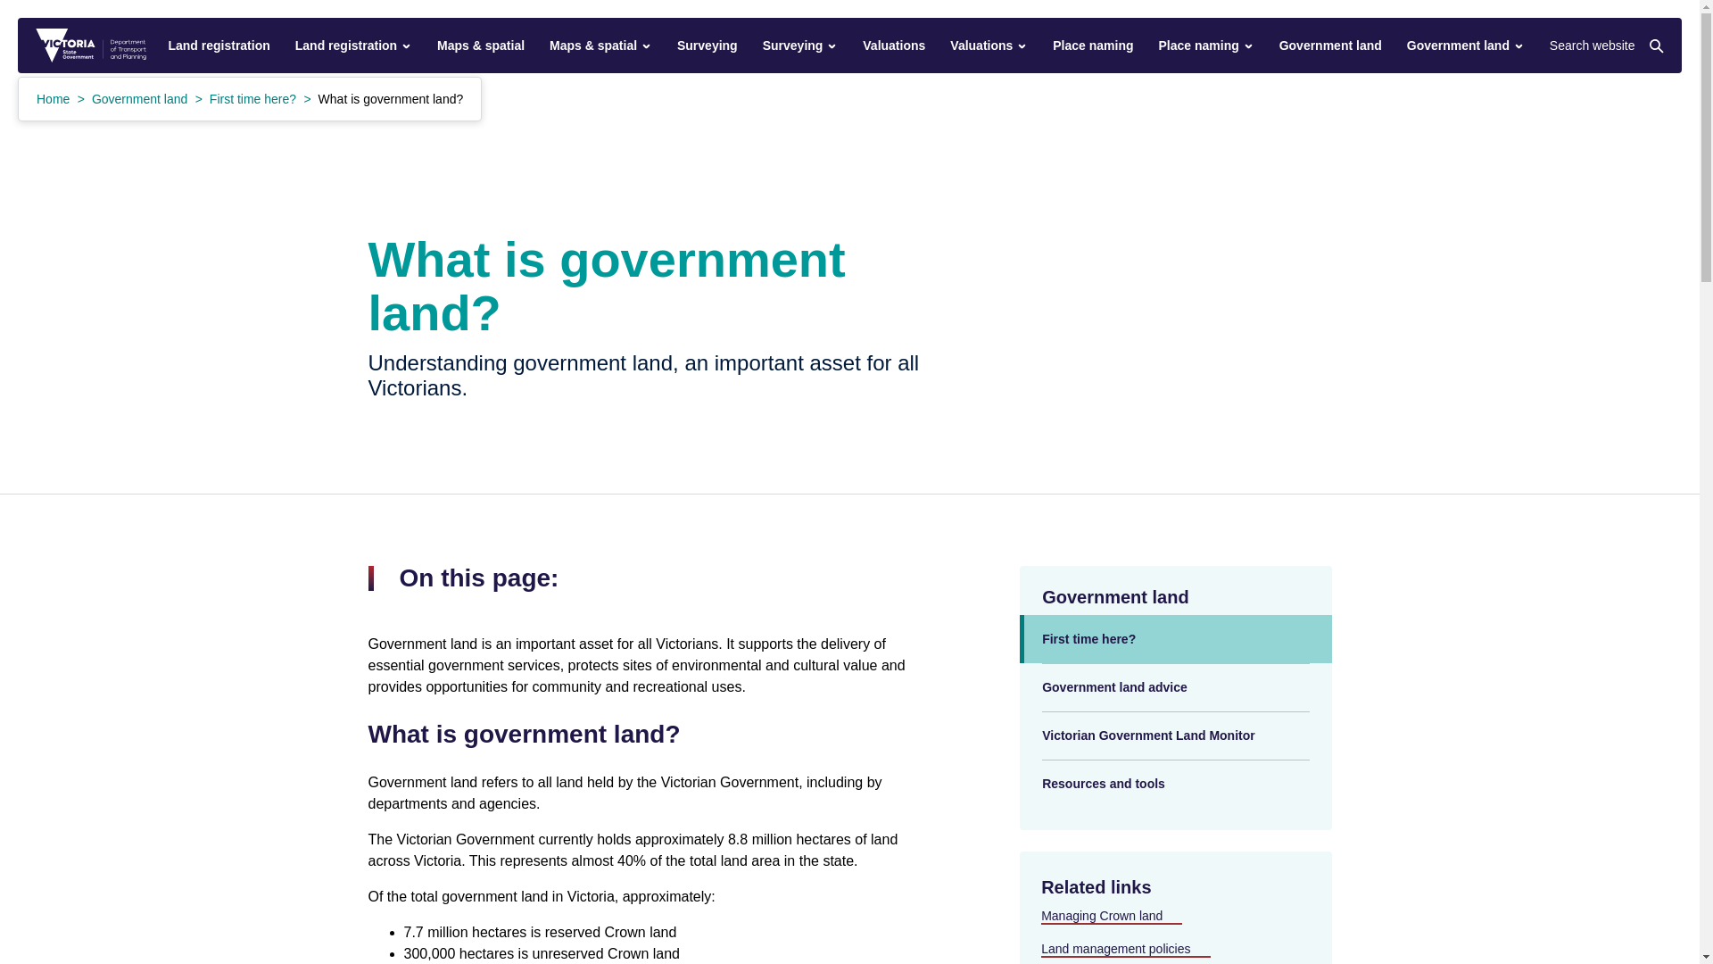 The image size is (1713, 964). I want to click on Land registration, so click(218, 45).